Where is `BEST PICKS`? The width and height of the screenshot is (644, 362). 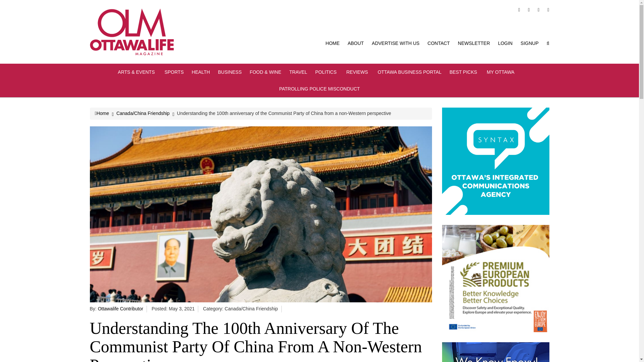 BEST PICKS is located at coordinates (464, 72).